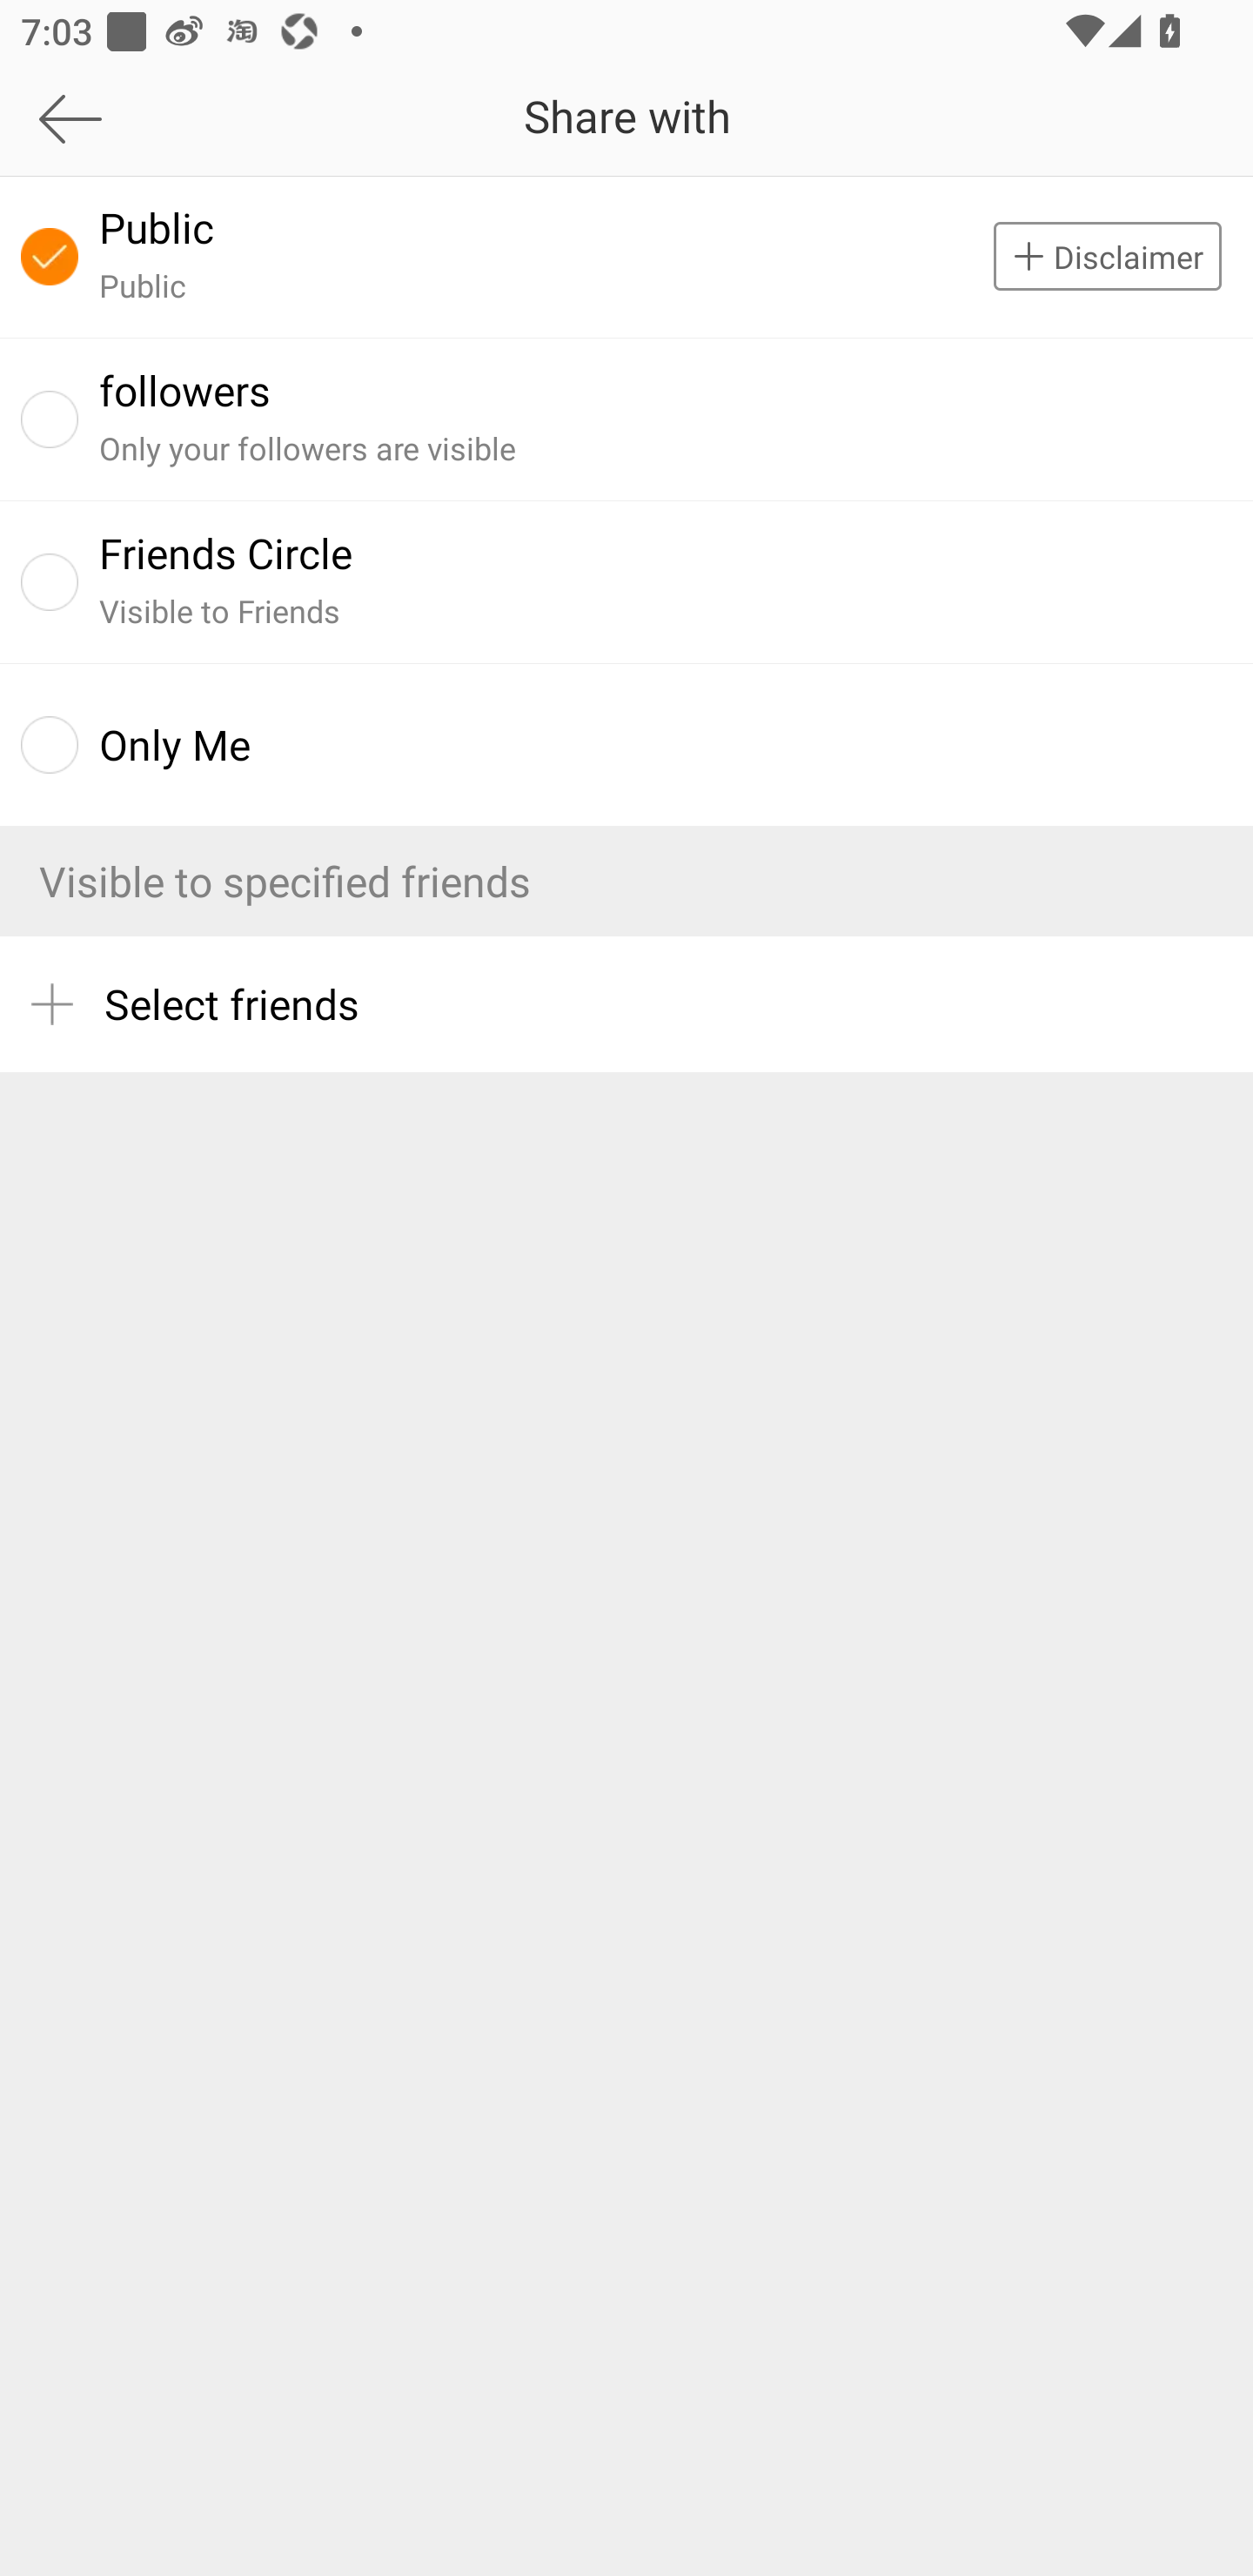 Image resolution: width=1253 pixels, height=2576 pixels. Describe the element at coordinates (626, 581) in the screenshot. I see `Friends Circle Visible to Friends` at that location.